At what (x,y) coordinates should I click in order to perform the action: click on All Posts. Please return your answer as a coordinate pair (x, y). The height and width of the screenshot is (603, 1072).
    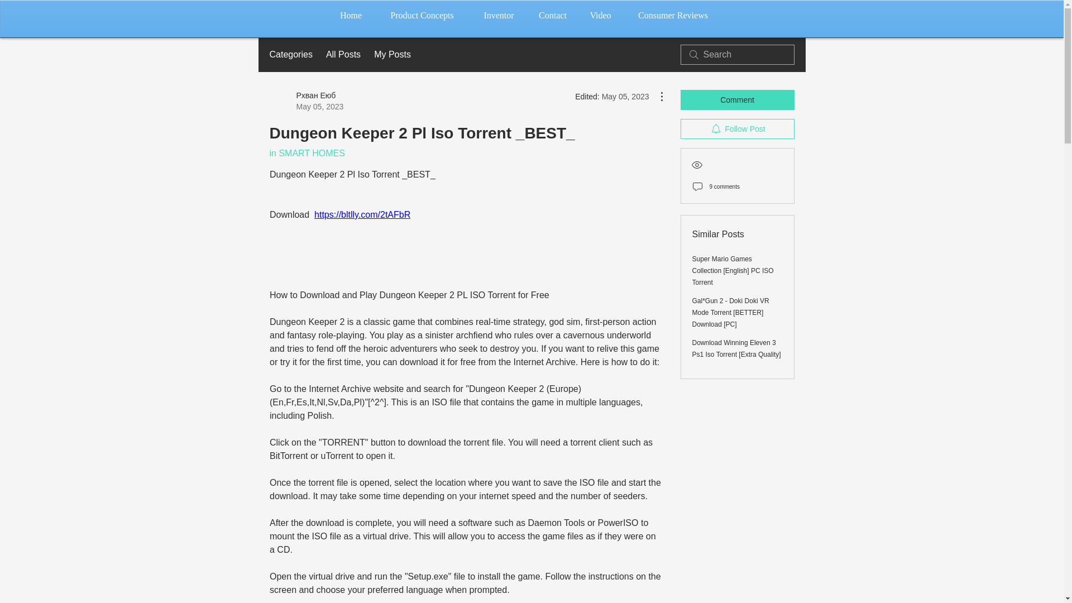
    Looking at the image, I should click on (343, 55).